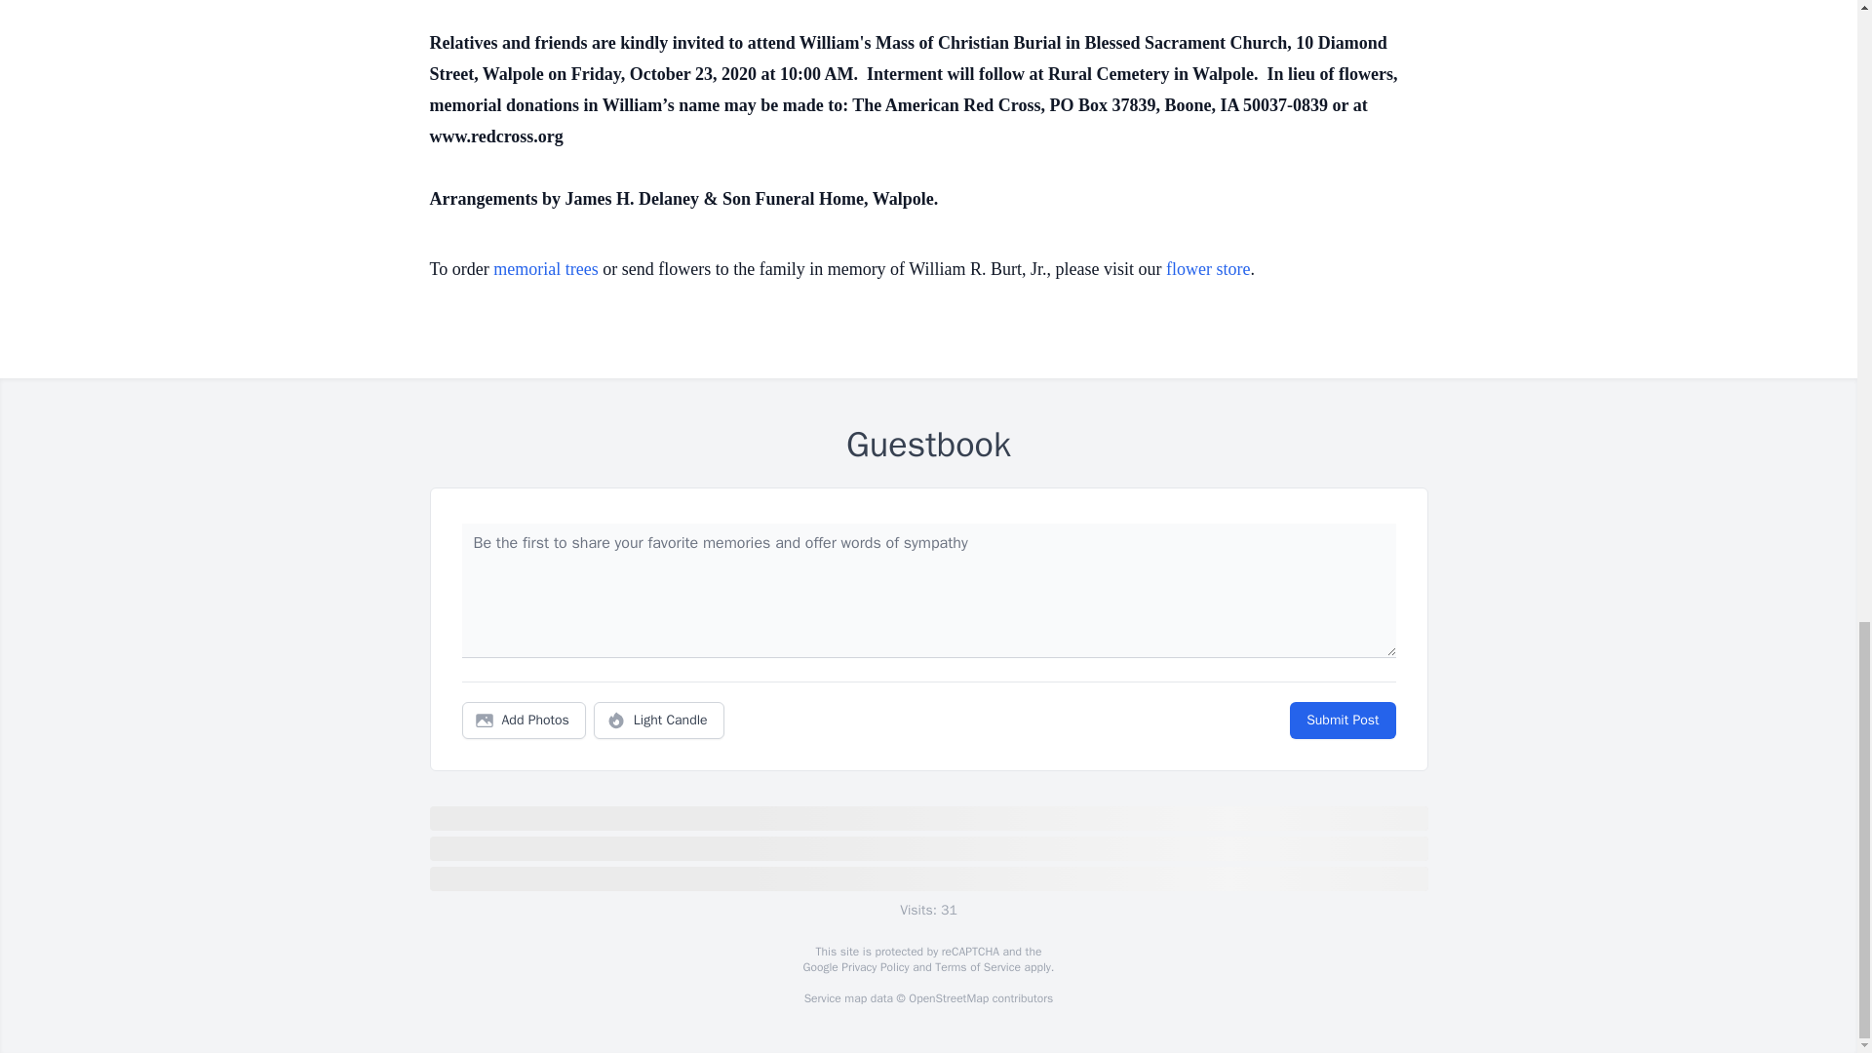 The width and height of the screenshot is (1872, 1053). I want to click on memorial trees, so click(545, 269).